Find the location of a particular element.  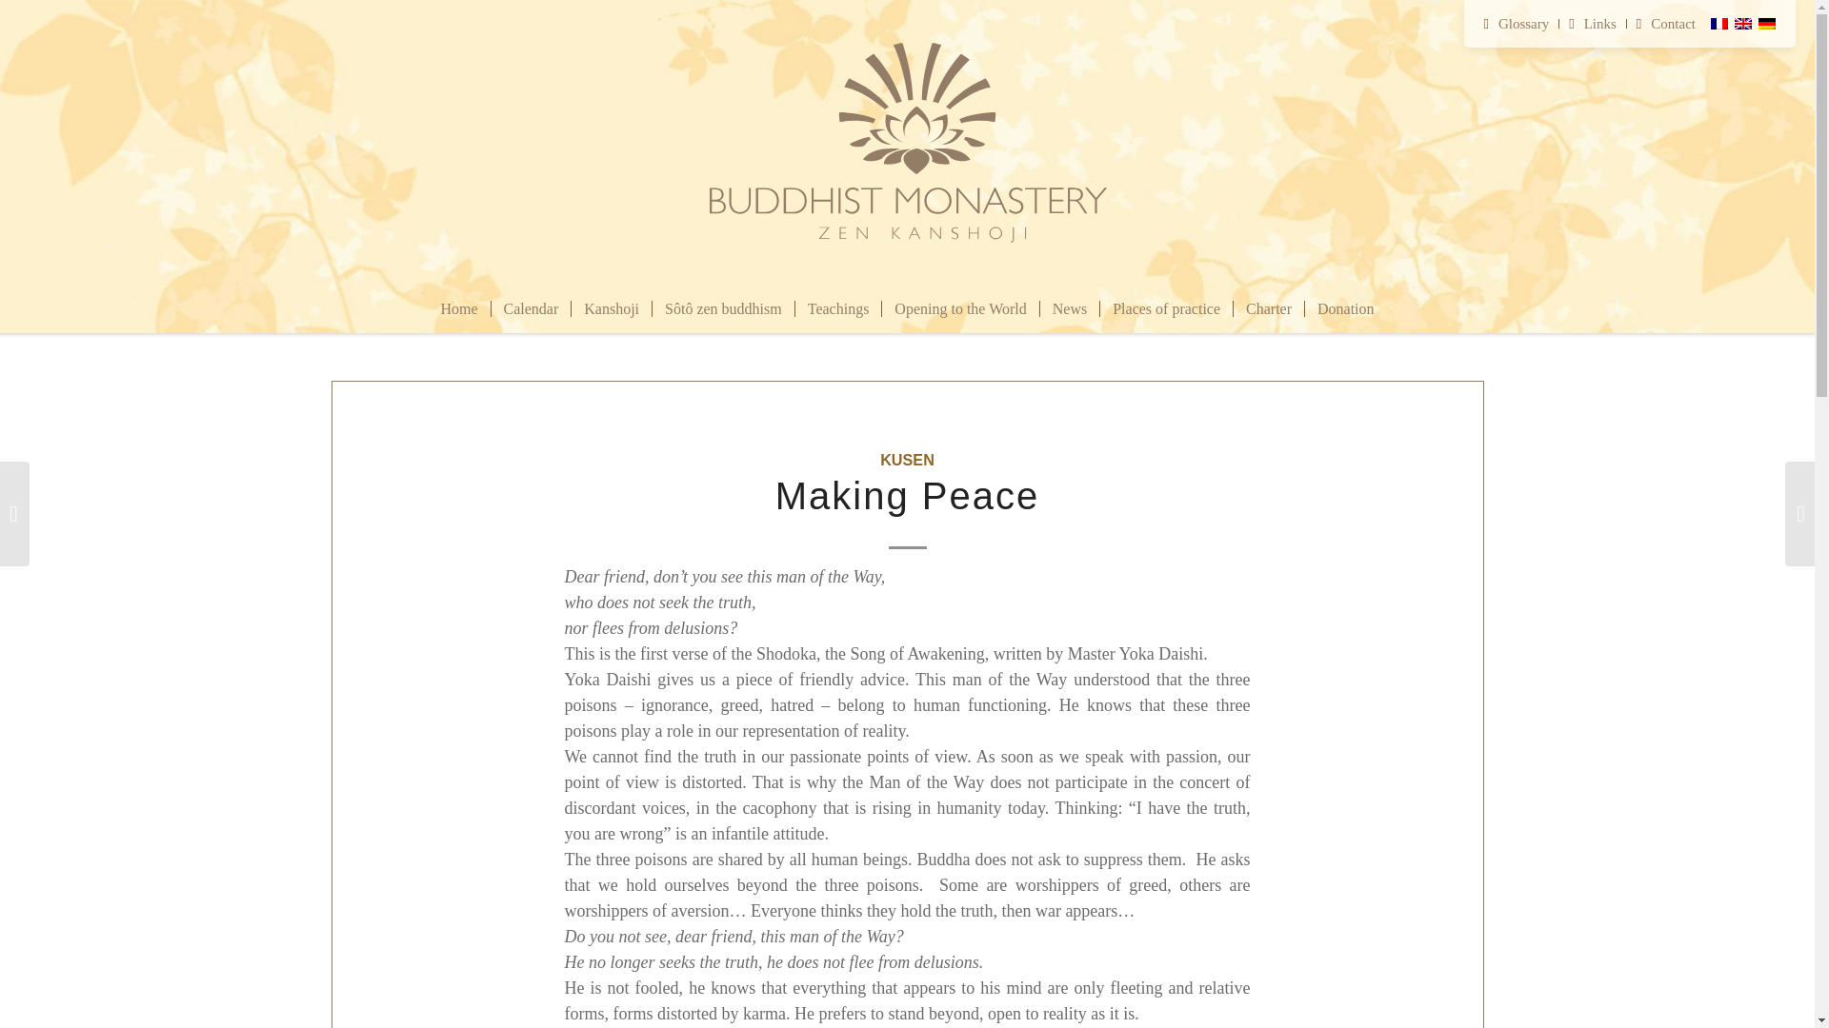

English is located at coordinates (1743, 24).